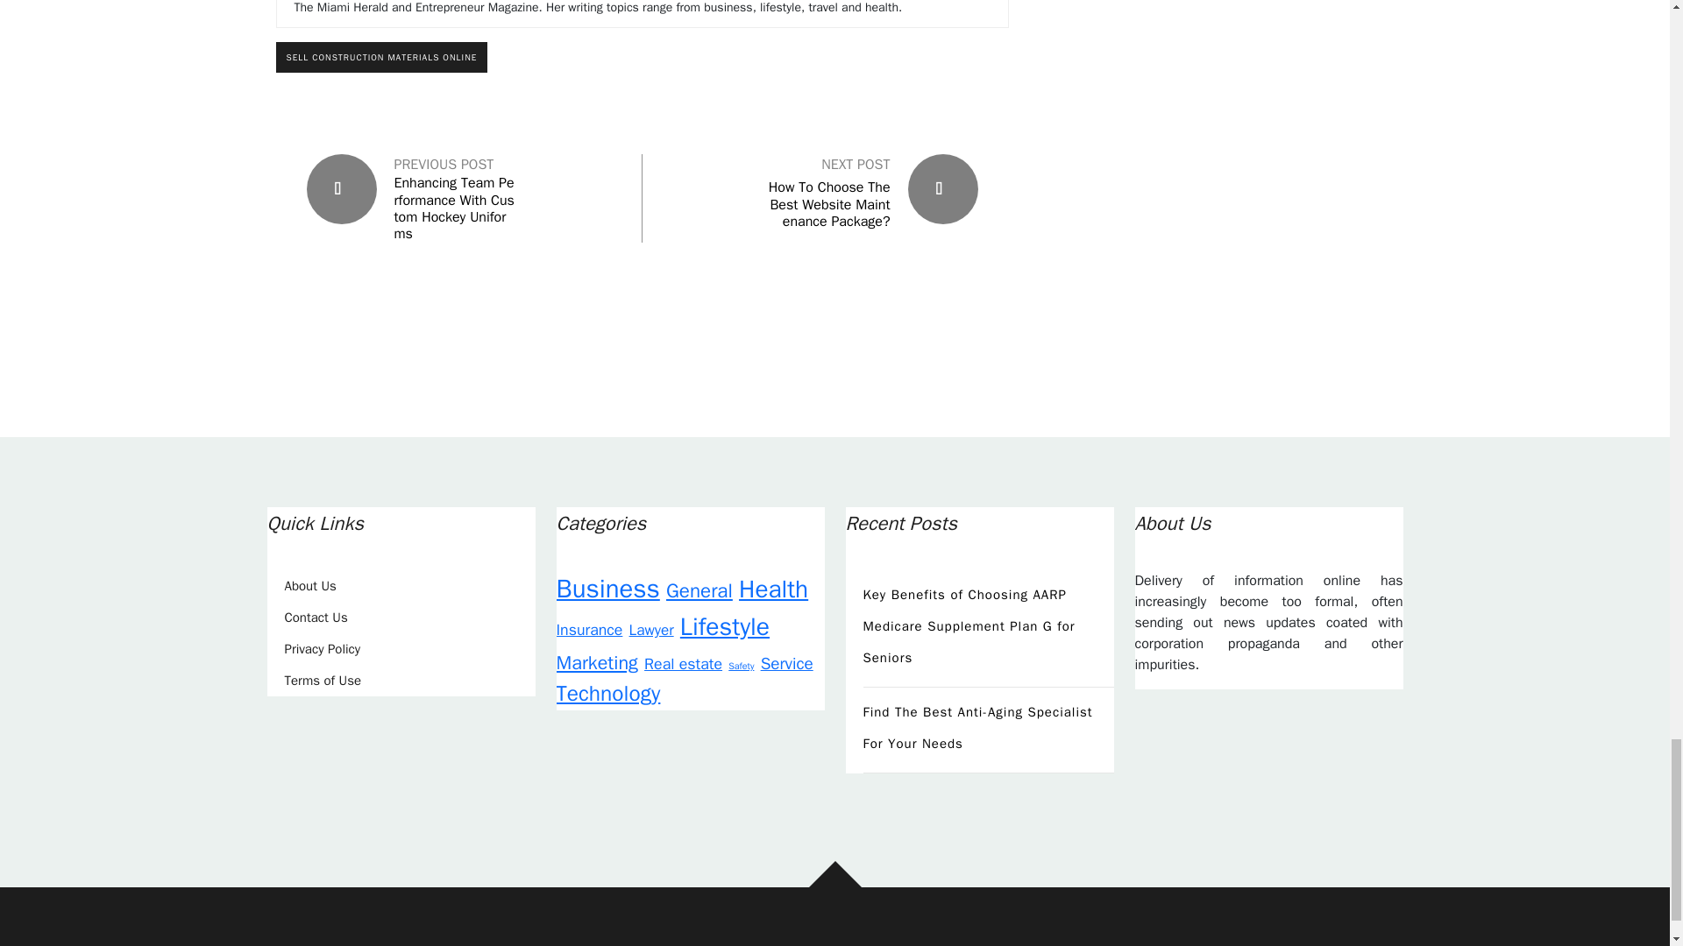  I want to click on PREVIOUS POST, so click(444, 165).